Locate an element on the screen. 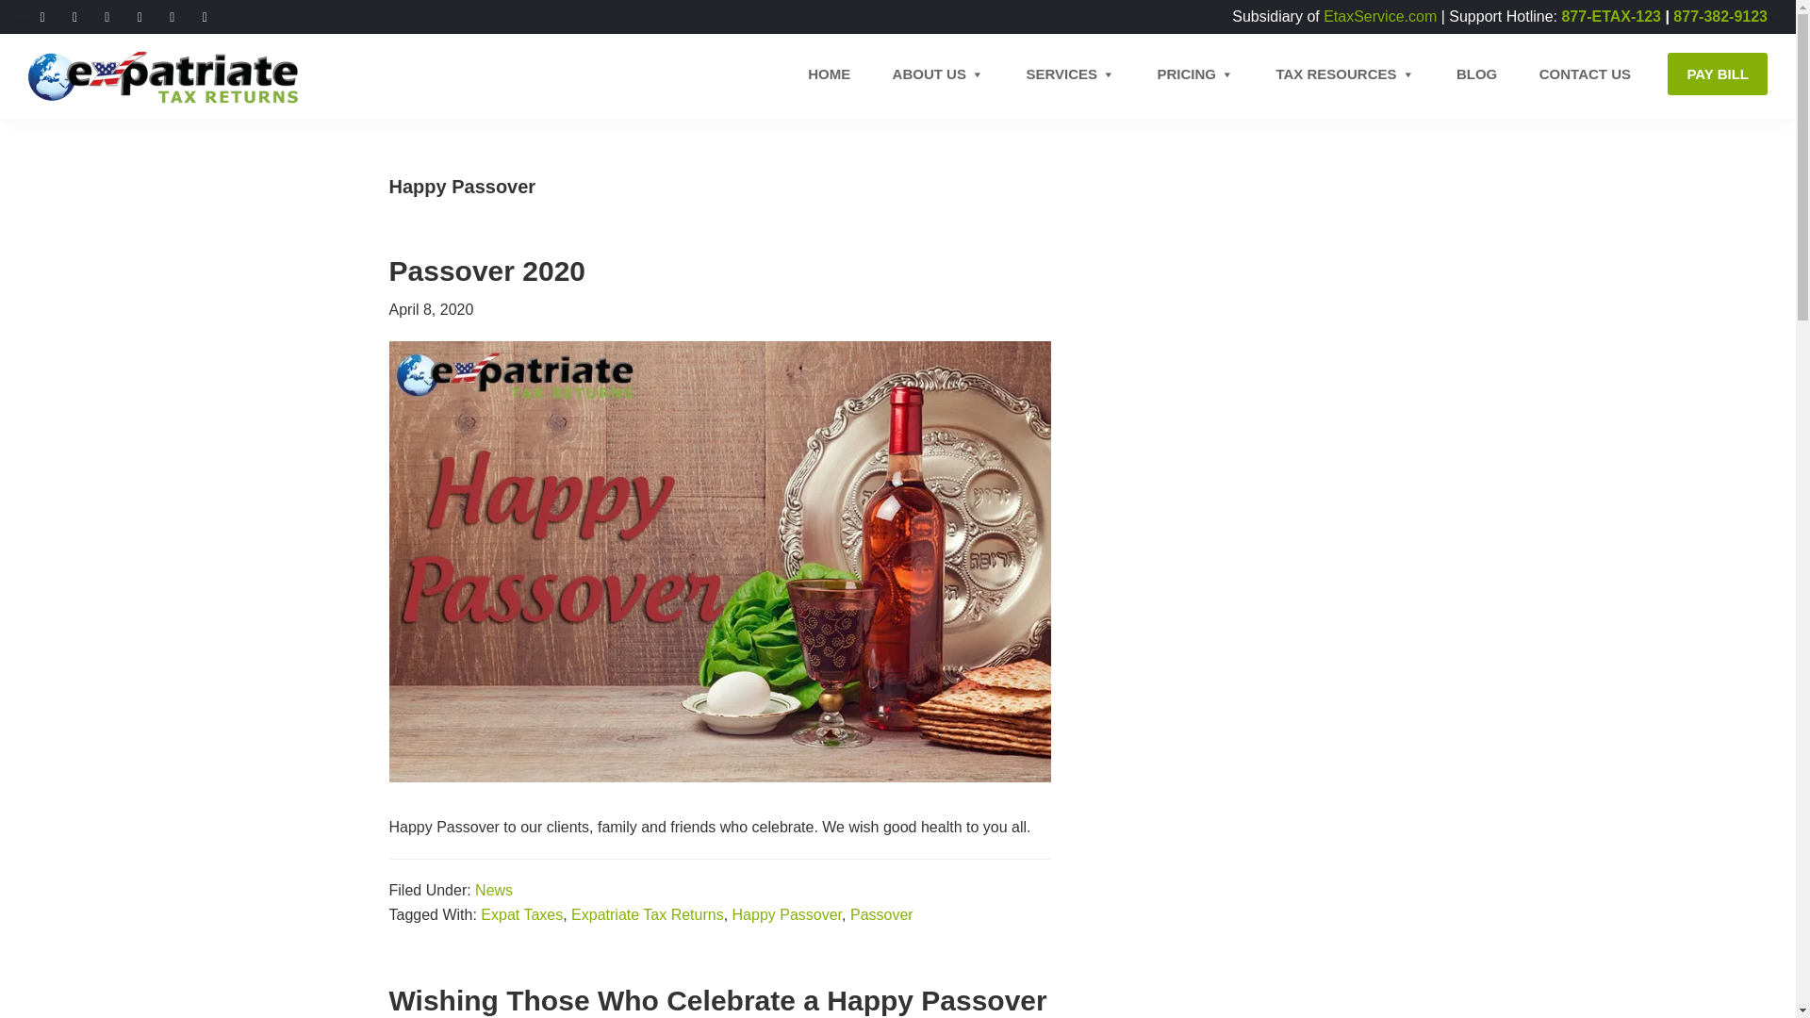  Instagram is located at coordinates (107, 15).